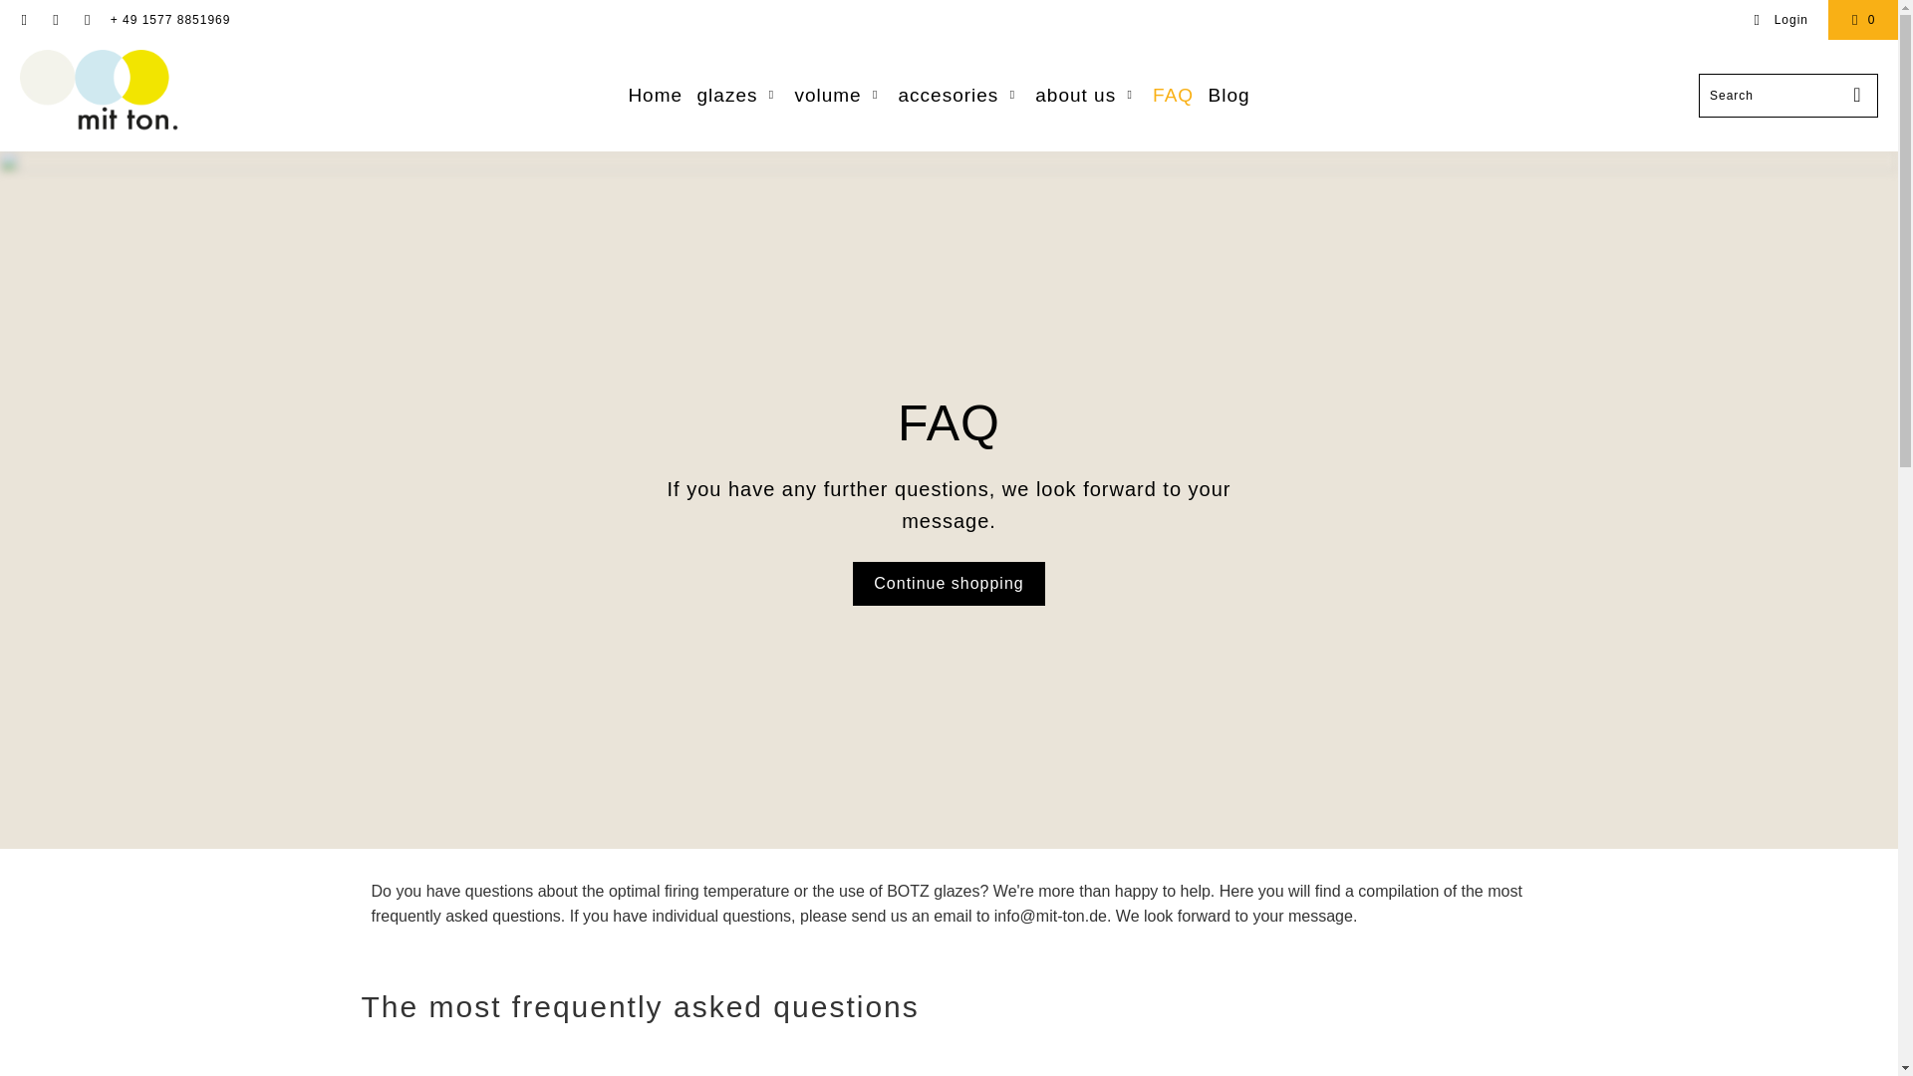 This screenshot has height=1076, width=1913. Describe the element at coordinates (100, 95) in the screenshot. I see `mit-ton.de` at that location.